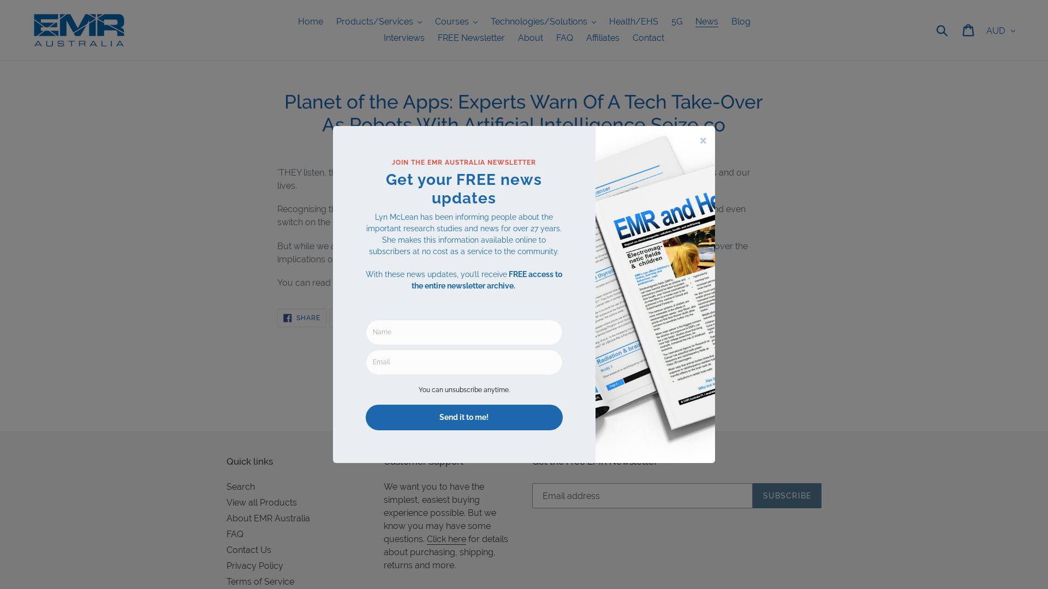 This screenshot has width=1048, height=589. I want to click on BACK TO NEWS, so click(524, 389).